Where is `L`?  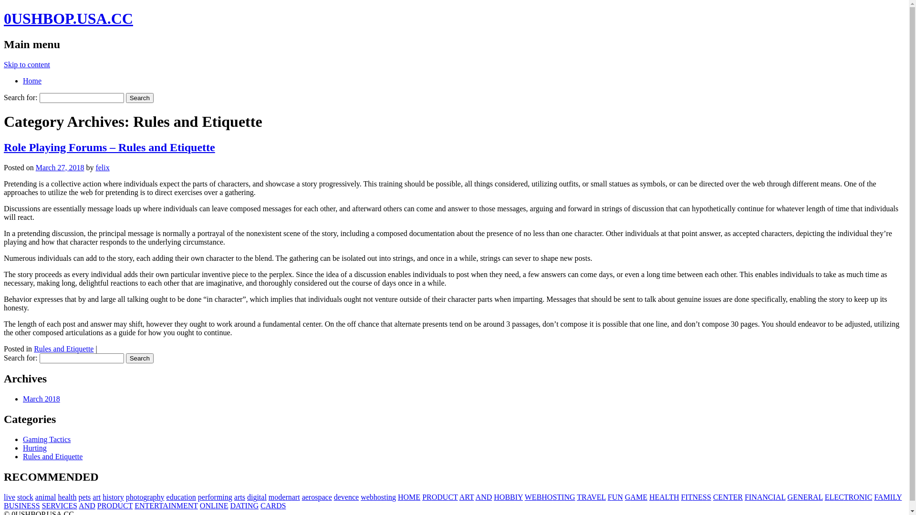 L is located at coordinates (213, 505).